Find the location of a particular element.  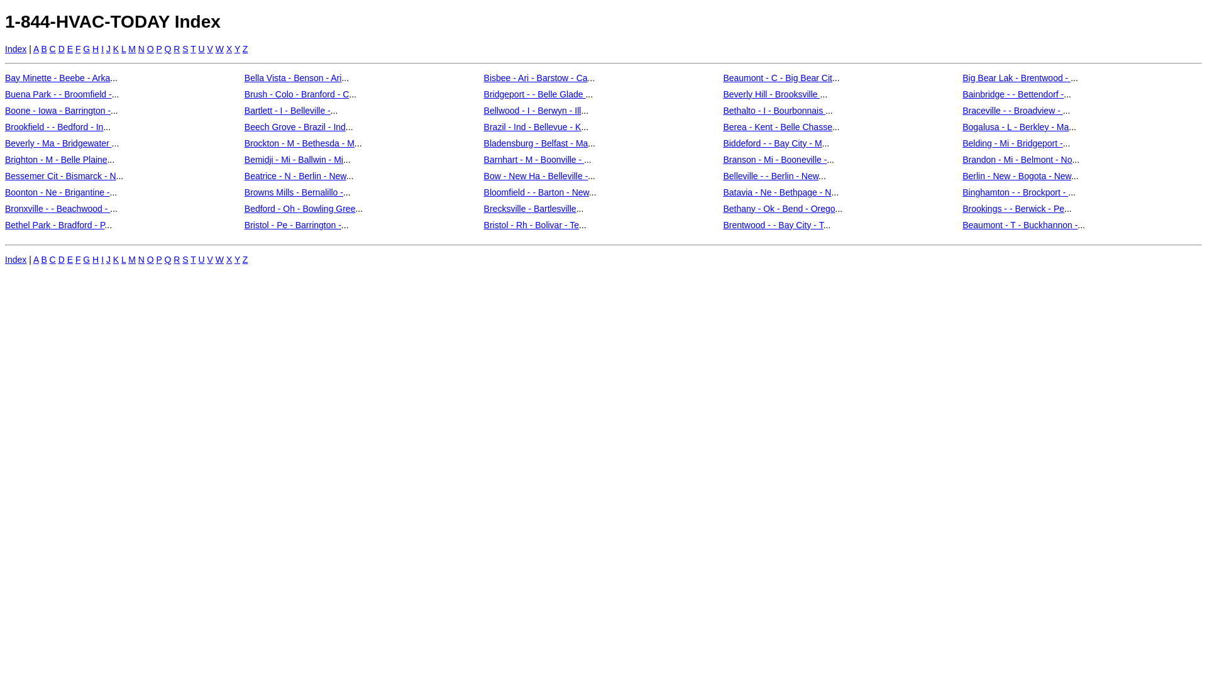

B is located at coordinates (44, 259).